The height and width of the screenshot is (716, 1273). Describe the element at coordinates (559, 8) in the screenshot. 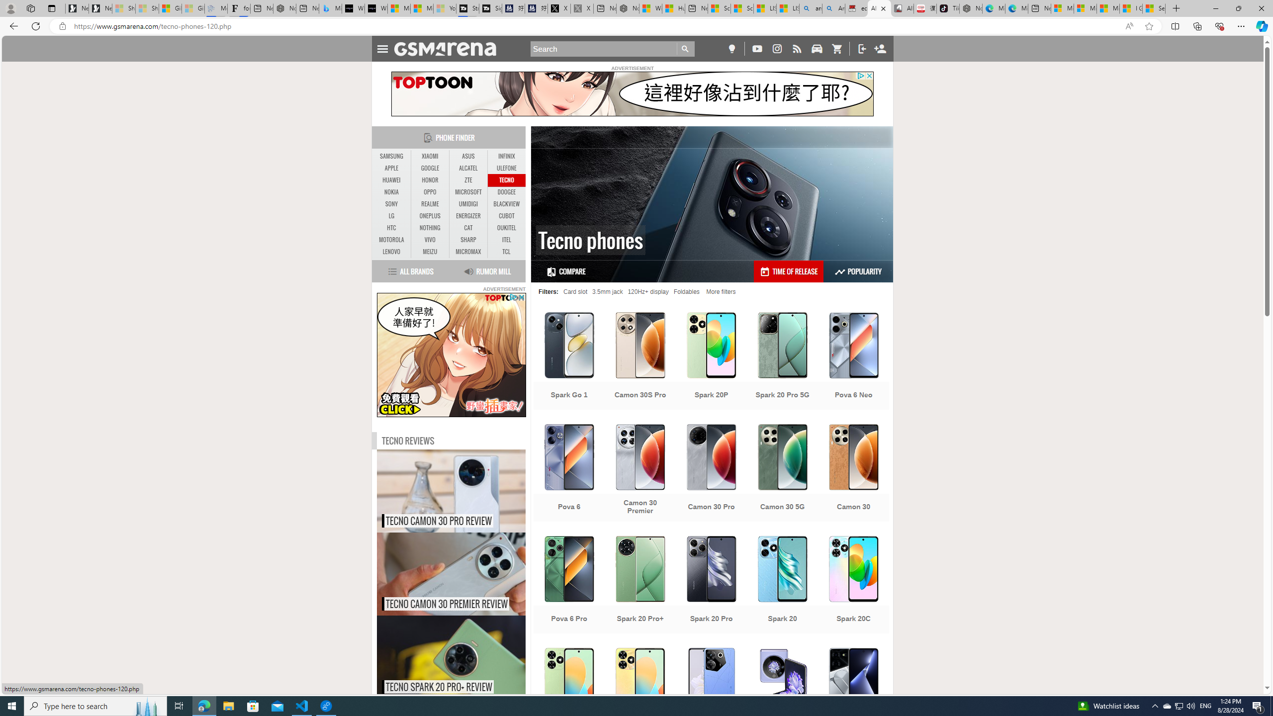

I see `X` at that location.